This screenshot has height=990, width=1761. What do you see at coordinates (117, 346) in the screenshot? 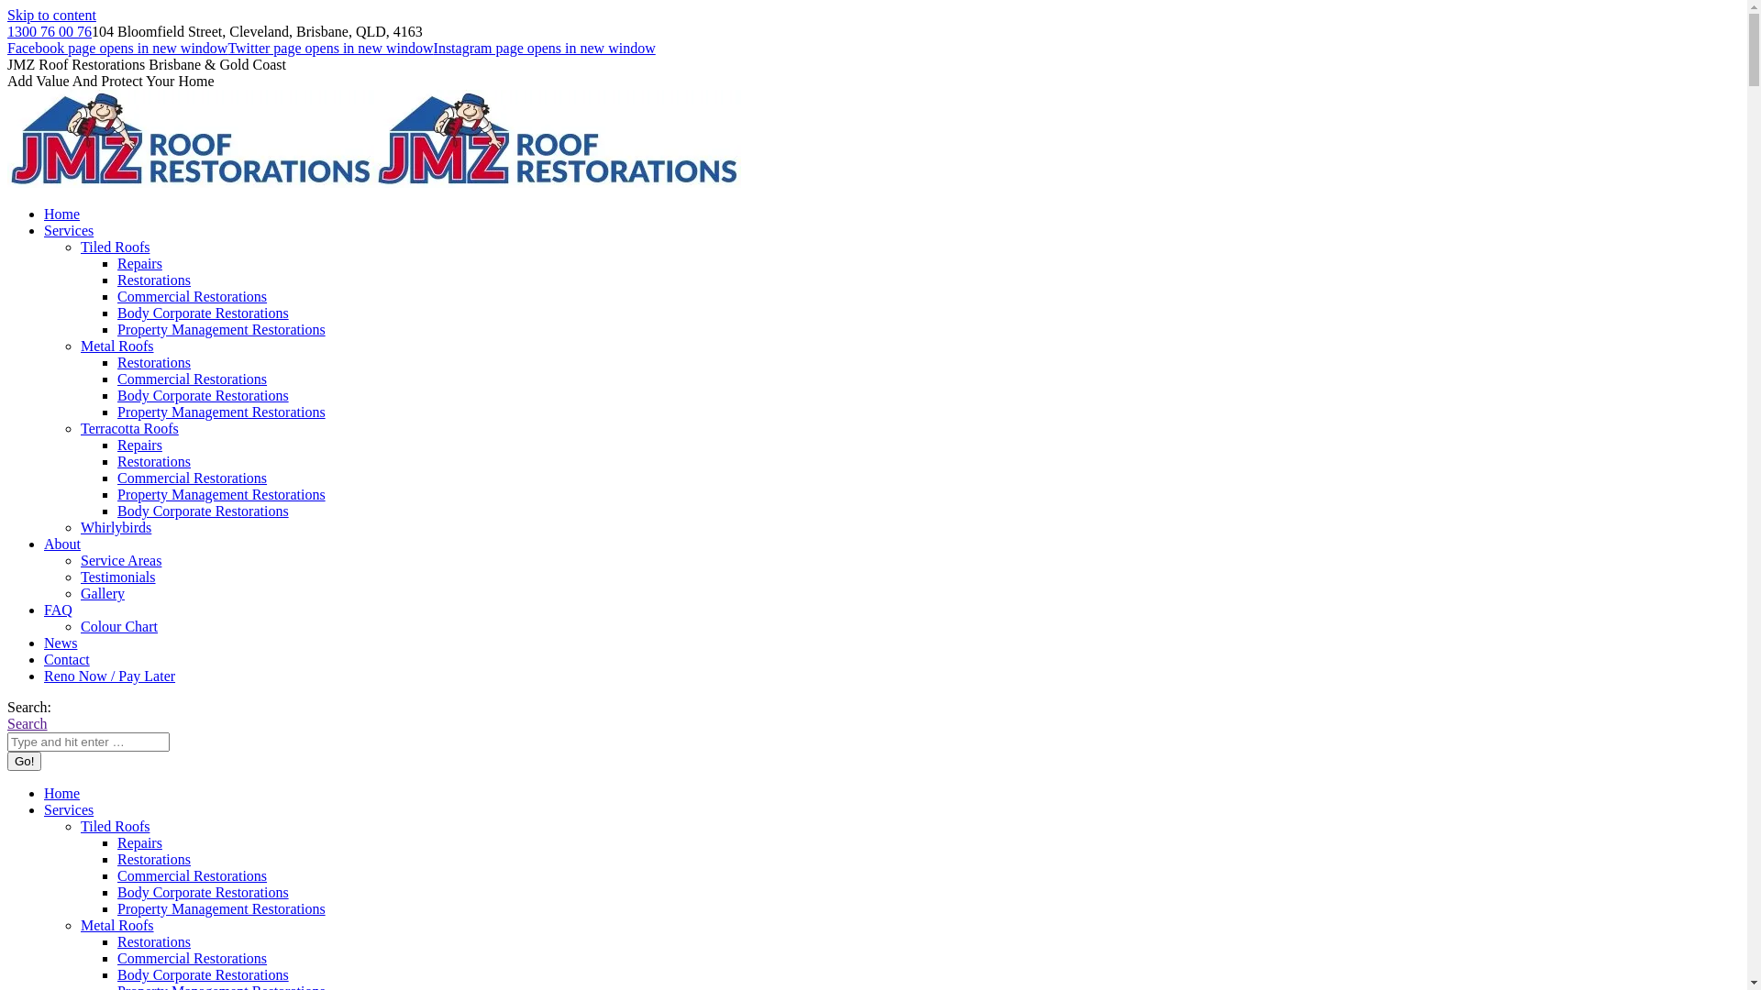
I see `Metal Roofs` at bounding box center [117, 346].